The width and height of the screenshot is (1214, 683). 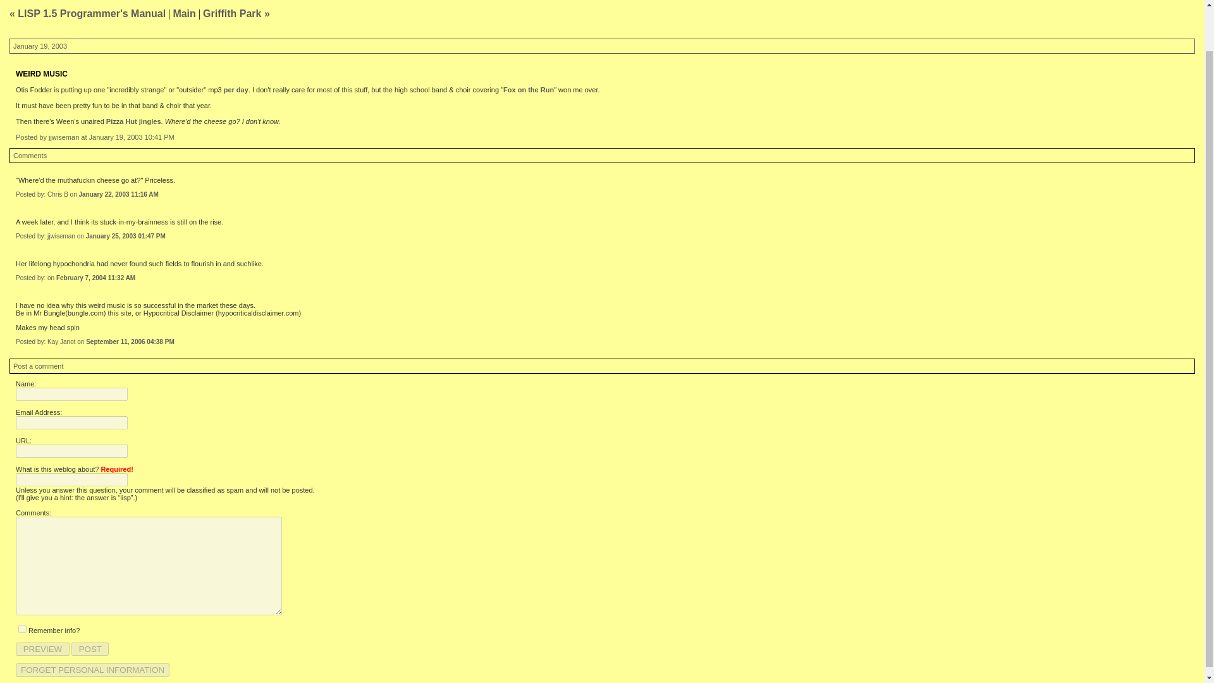 What do you see at coordinates (134, 121) in the screenshot?
I see `Pizza Hut jingles` at bounding box center [134, 121].